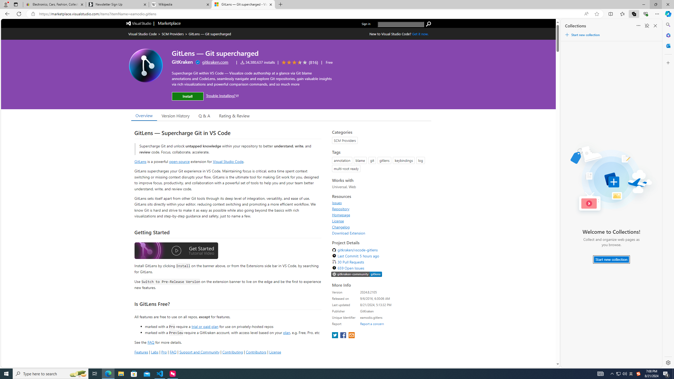 The height and width of the screenshot is (379, 674). What do you see at coordinates (401, 24) in the screenshot?
I see `search` at bounding box center [401, 24].